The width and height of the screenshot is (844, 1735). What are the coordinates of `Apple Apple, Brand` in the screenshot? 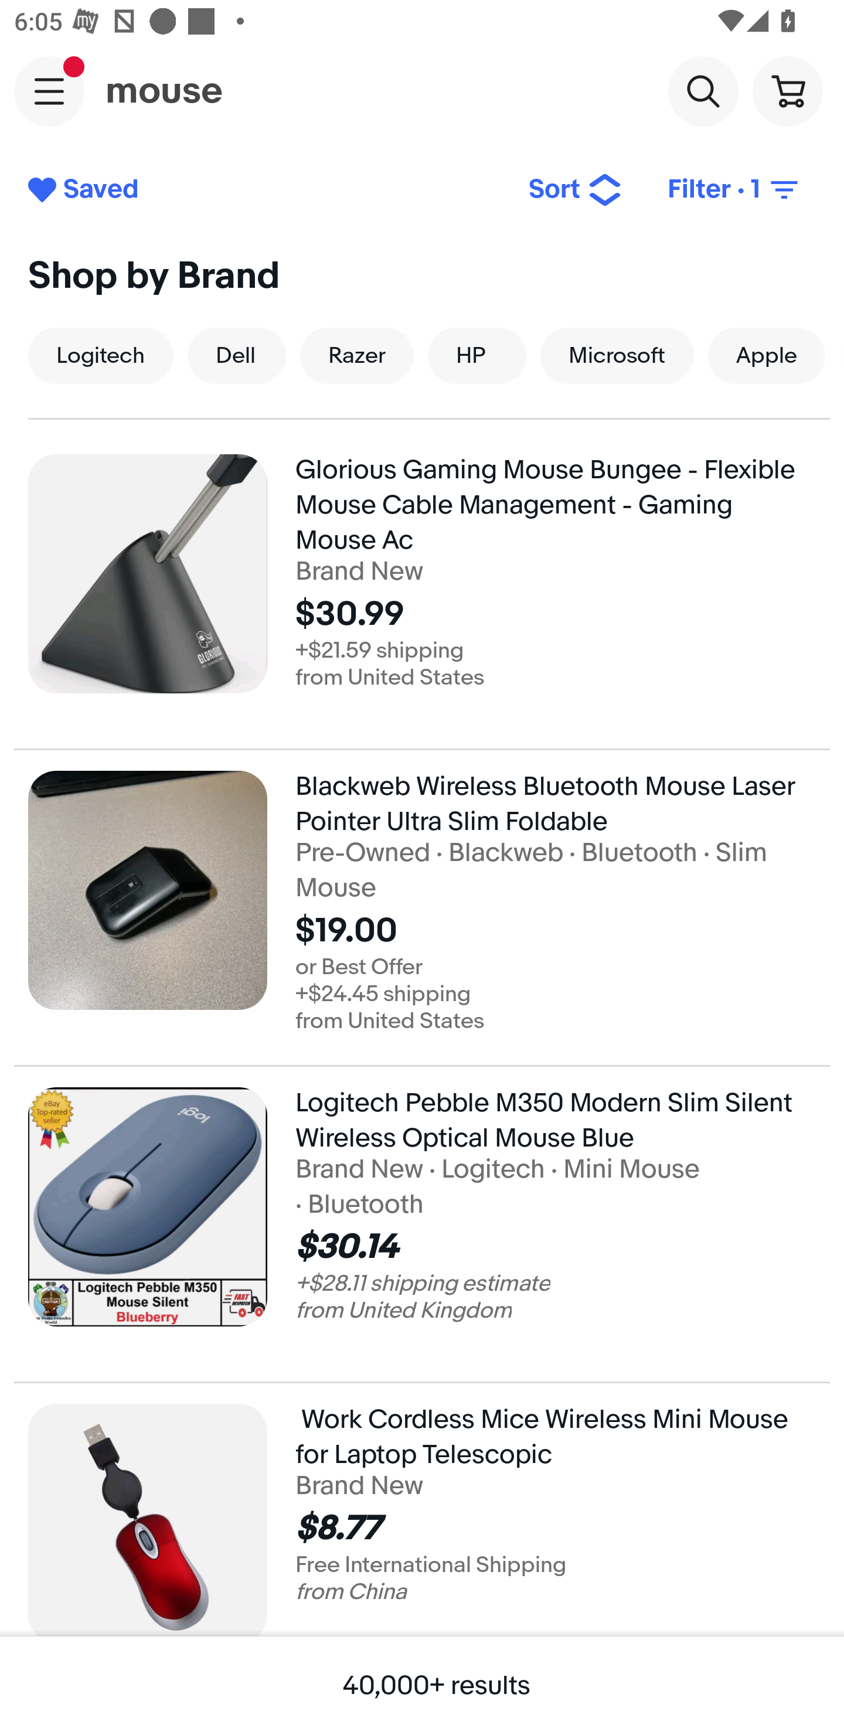 It's located at (767, 355).